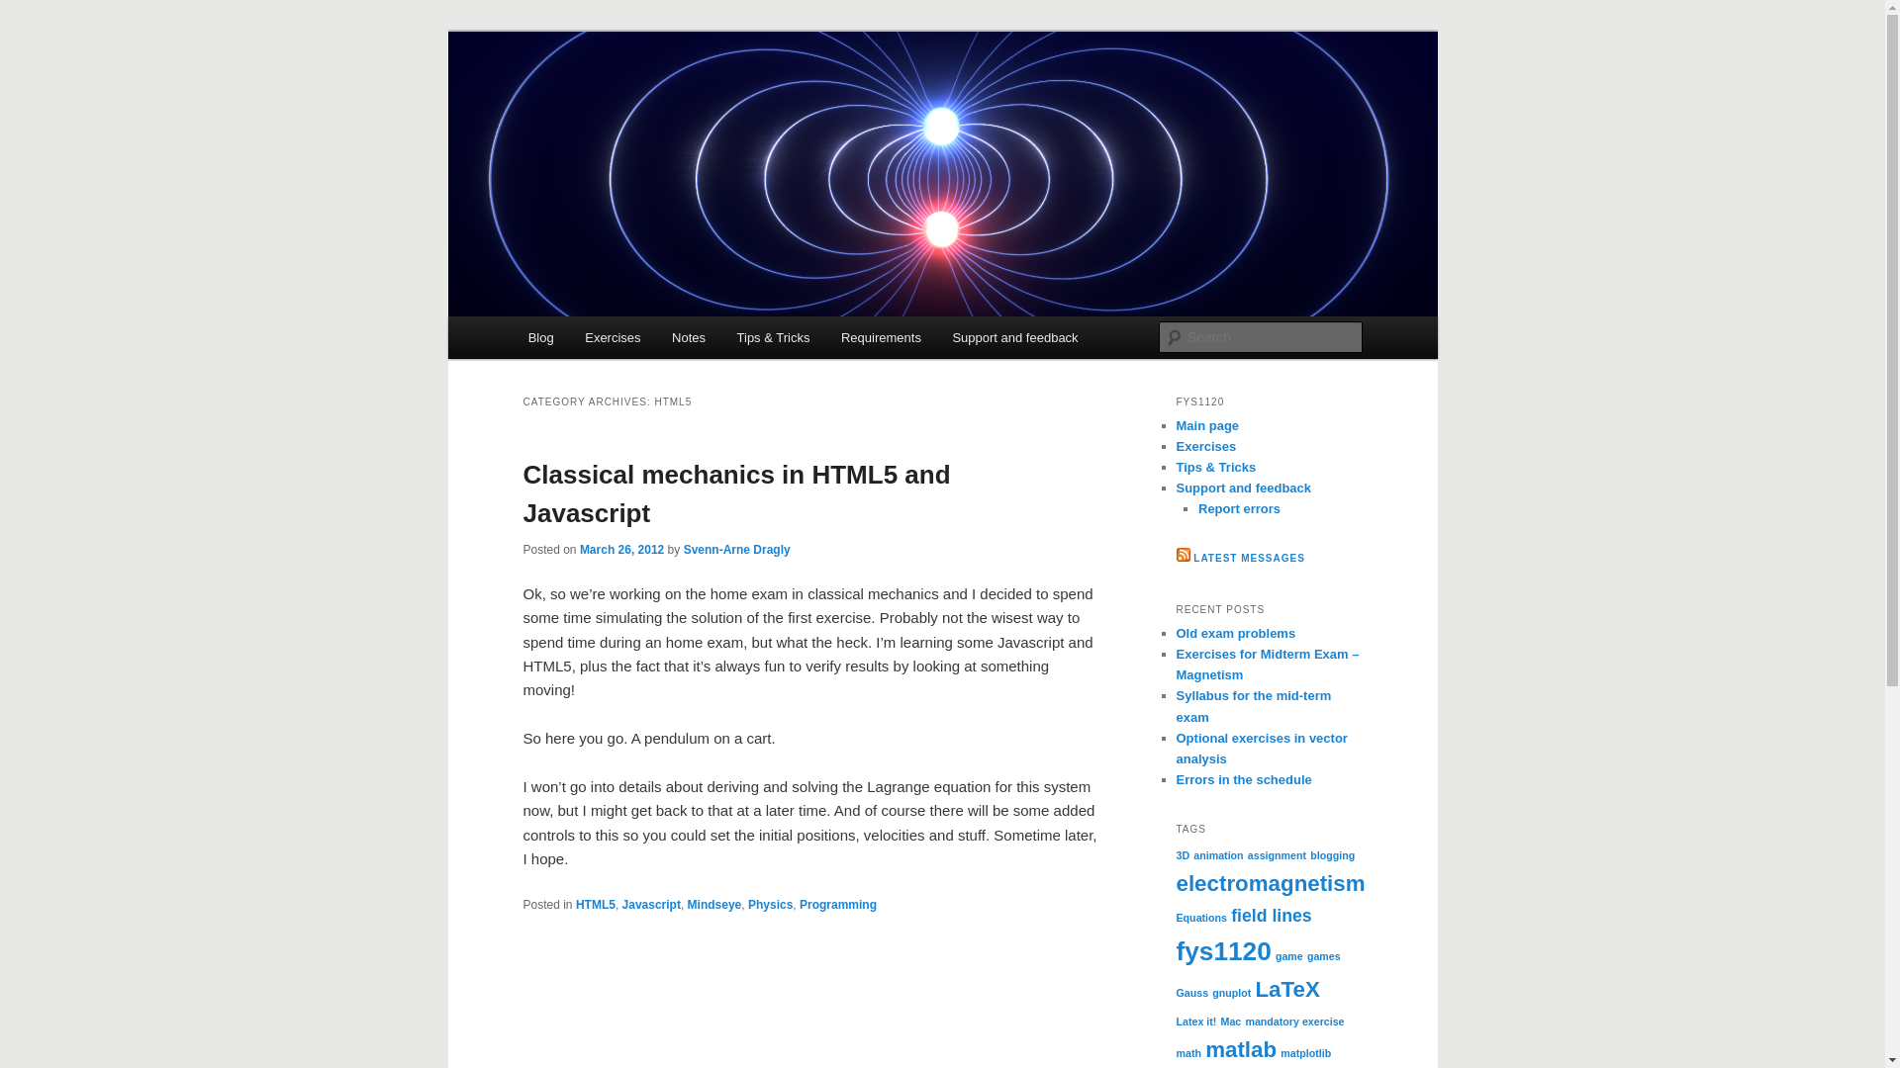  Describe the element at coordinates (736, 548) in the screenshot. I see `Svenn-Arne Dragly` at that location.